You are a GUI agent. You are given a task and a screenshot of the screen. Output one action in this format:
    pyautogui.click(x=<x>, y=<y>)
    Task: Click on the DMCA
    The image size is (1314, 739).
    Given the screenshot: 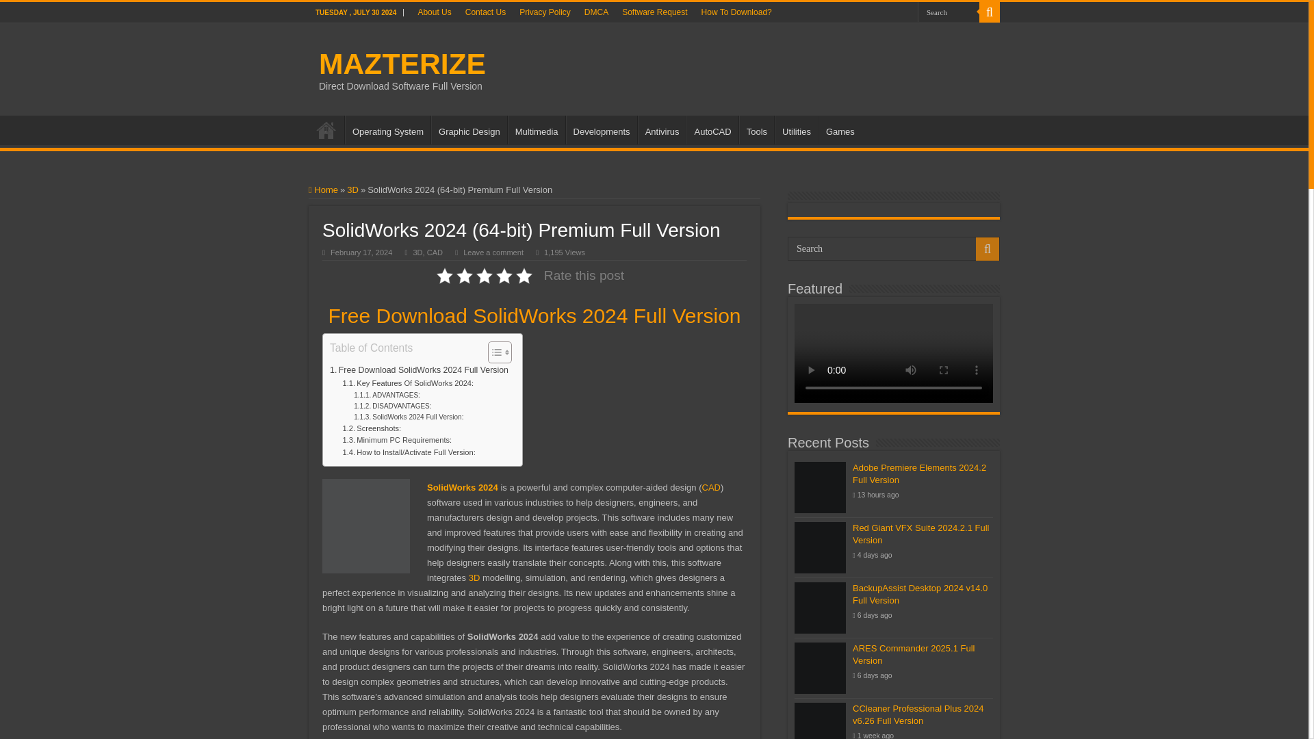 What is the action you would take?
    pyautogui.click(x=596, y=12)
    